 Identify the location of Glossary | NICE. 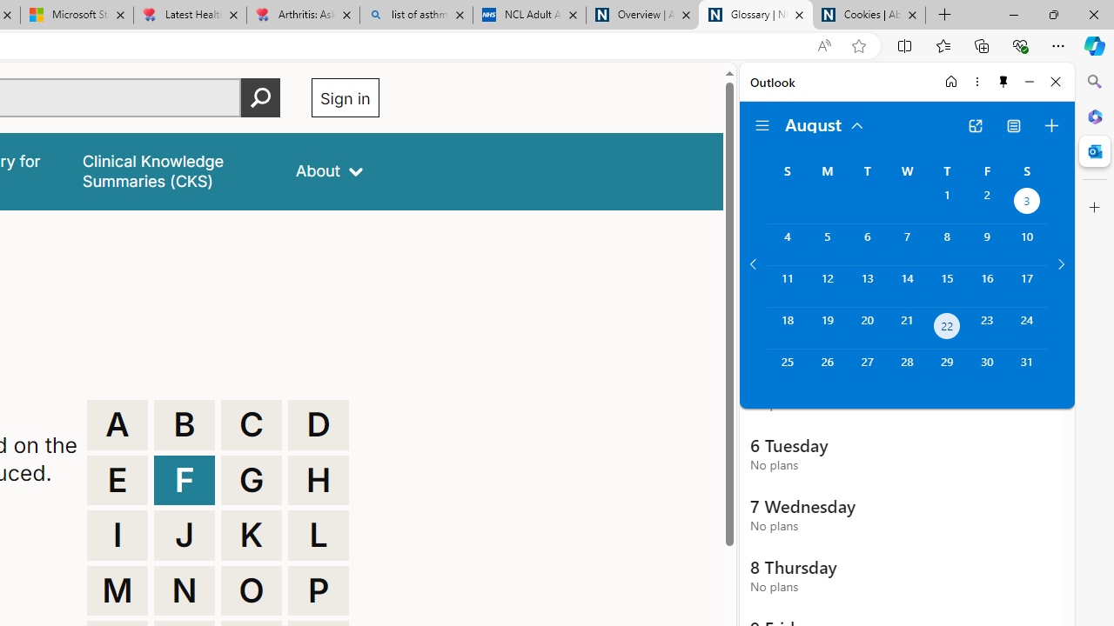
(755, 16).